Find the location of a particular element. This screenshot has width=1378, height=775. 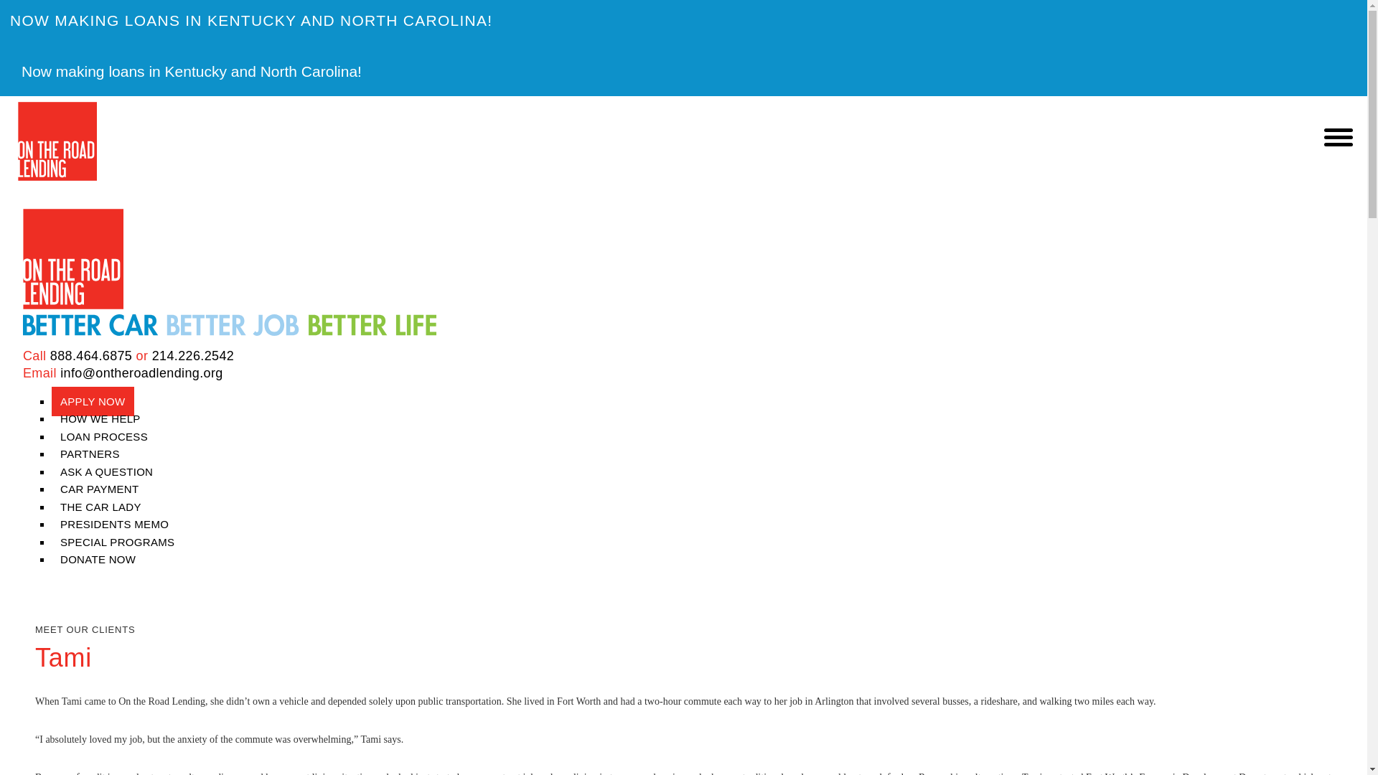

HOW WE HELP is located at coordinates (100, 418).